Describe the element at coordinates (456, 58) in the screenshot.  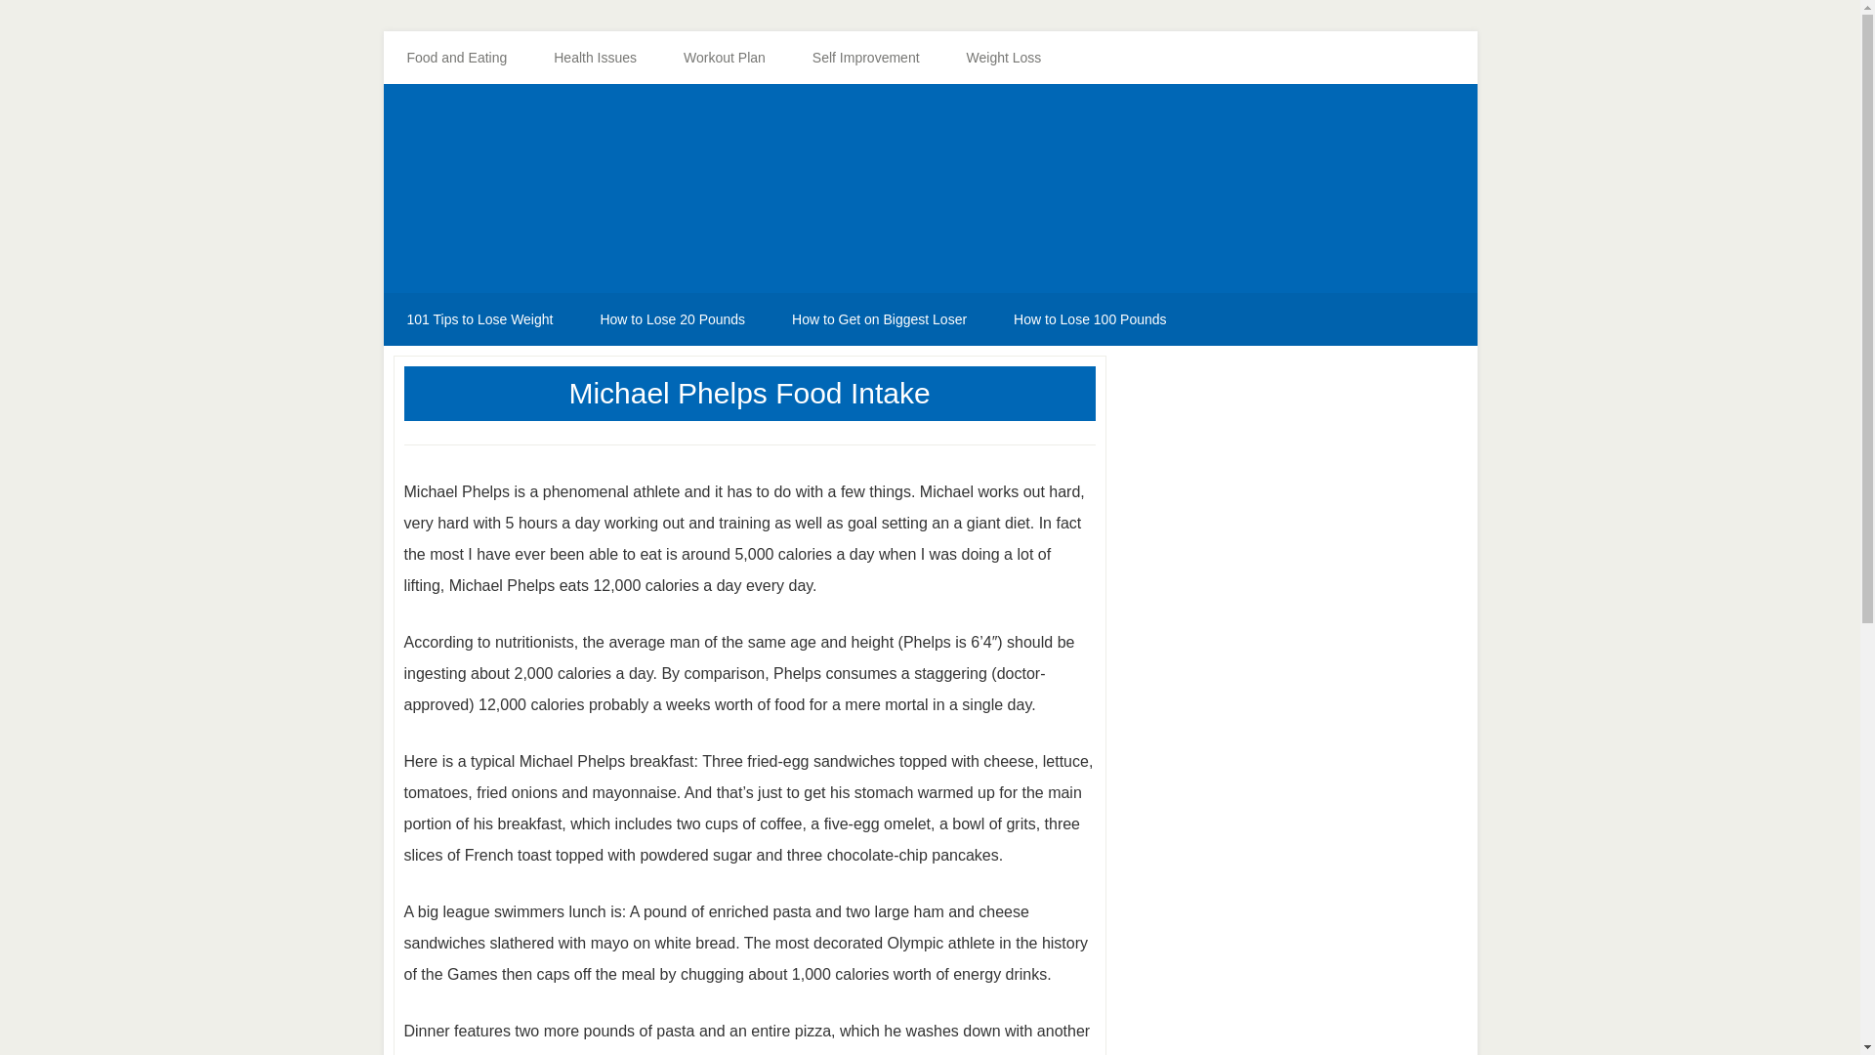
I see `Food and Eating` at that location.